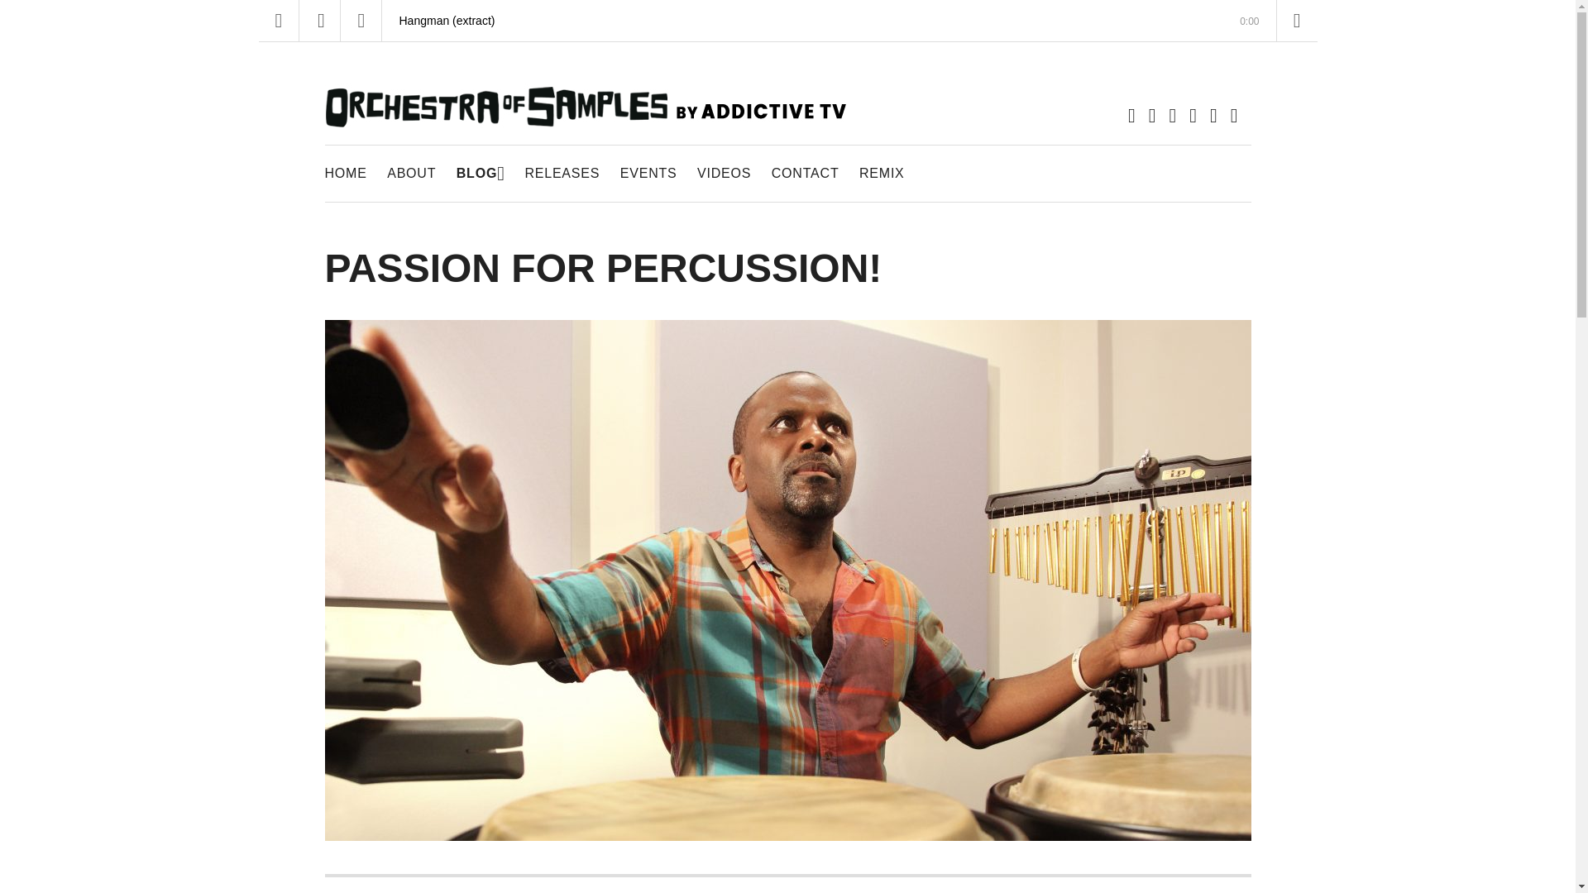 The height and width of the screenshot is (893, 1588). Describe the element at coordinates (481, 174) in the screenshot. I see `Toggle Playlist` at that location.